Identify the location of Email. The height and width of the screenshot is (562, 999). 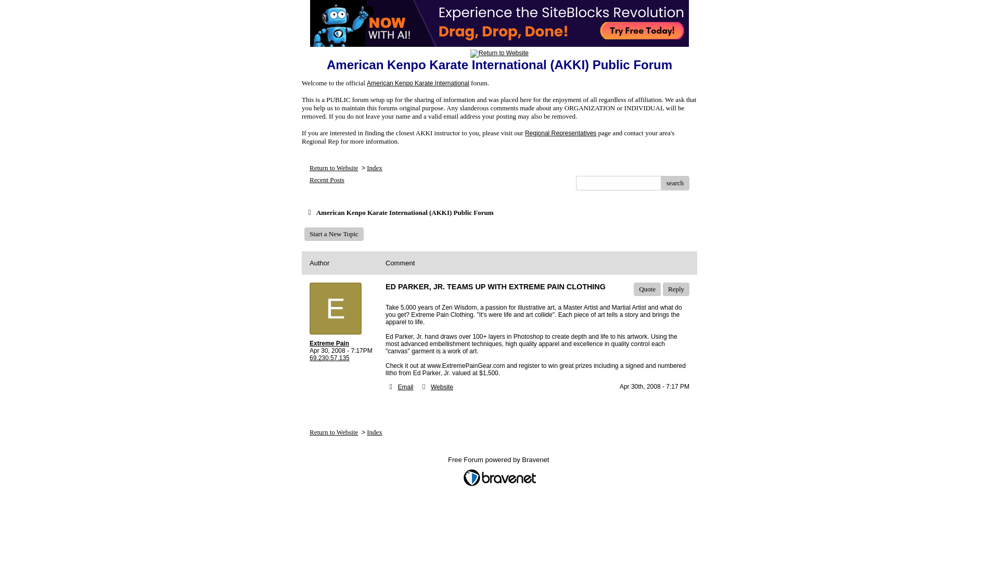
(405, 387).